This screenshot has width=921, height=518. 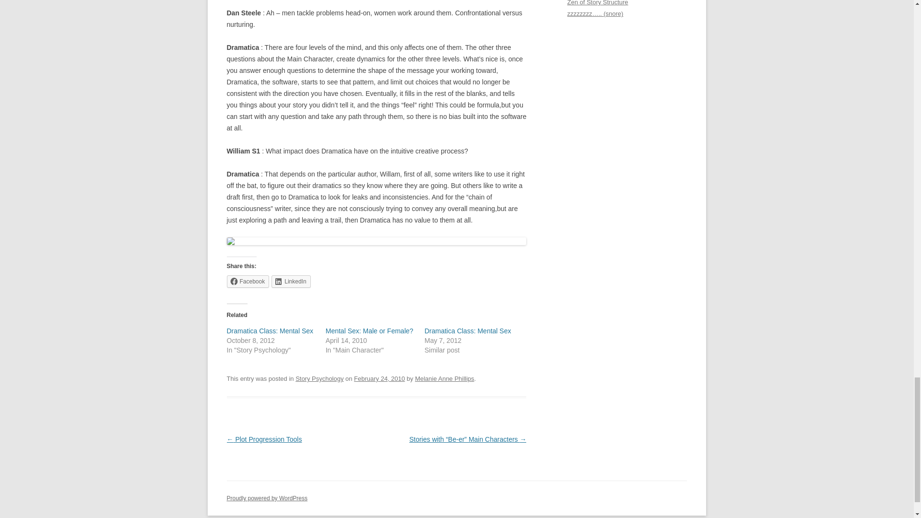 What do you see at coordinates (379, 378) in the screenshot?
I see `February 24, 2010` at bounding box center [379, 378].